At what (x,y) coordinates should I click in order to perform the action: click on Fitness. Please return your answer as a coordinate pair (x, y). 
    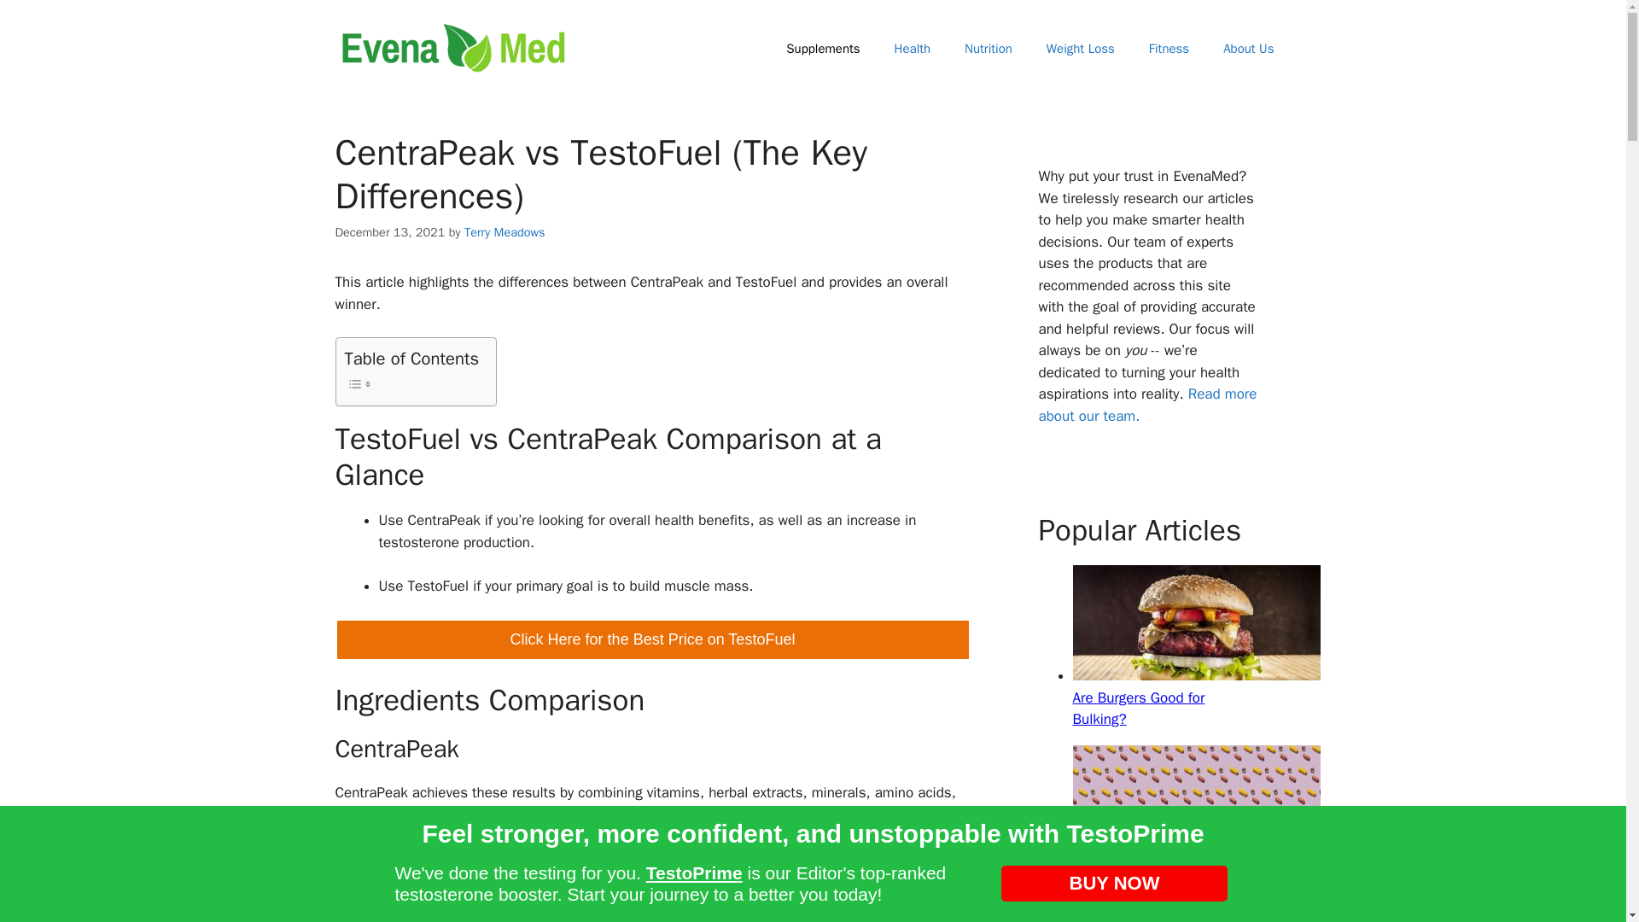
    Looking at the image, I should click on (1169, 49).